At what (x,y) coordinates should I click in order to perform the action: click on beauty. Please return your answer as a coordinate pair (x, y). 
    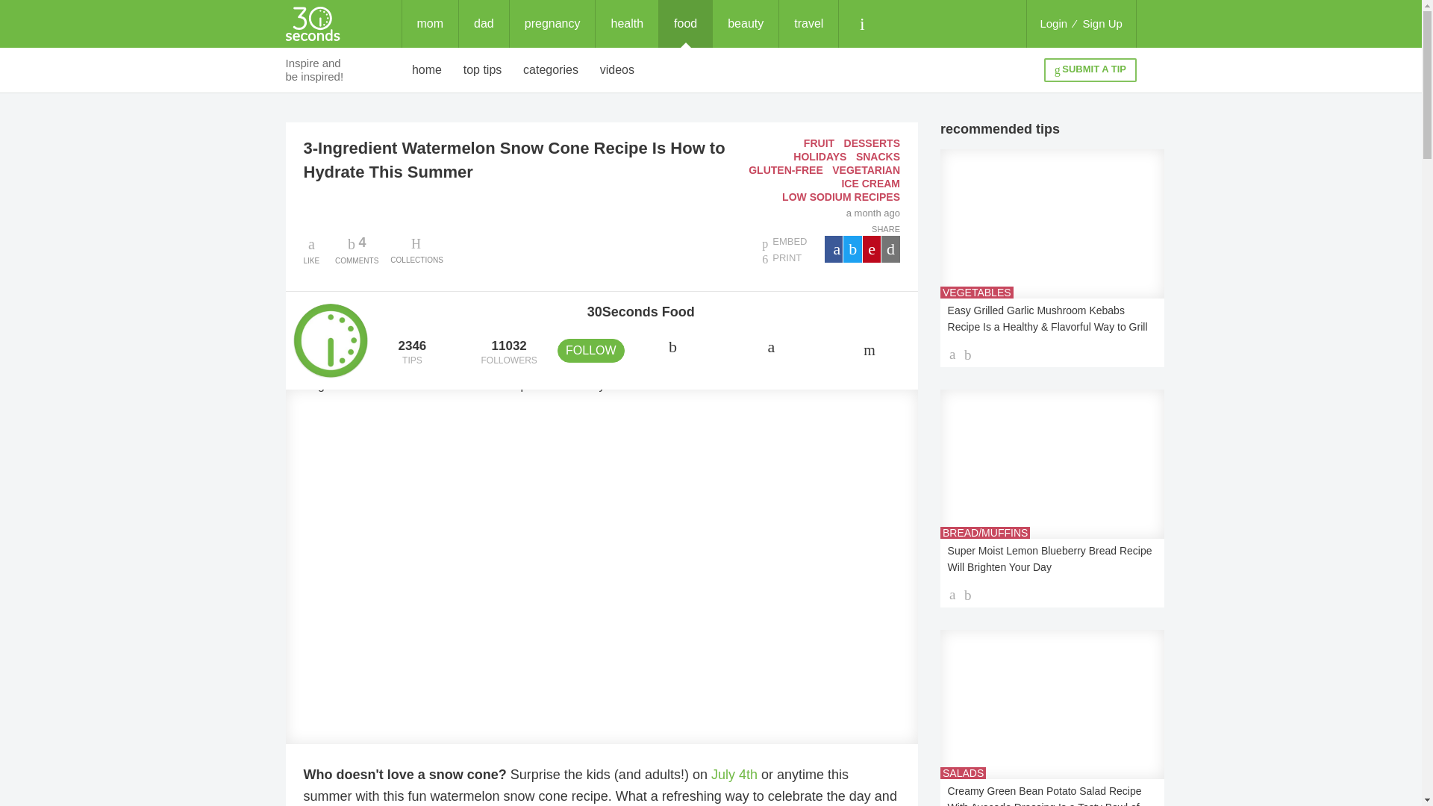
    Looking at the image, I should click on (482, 70).